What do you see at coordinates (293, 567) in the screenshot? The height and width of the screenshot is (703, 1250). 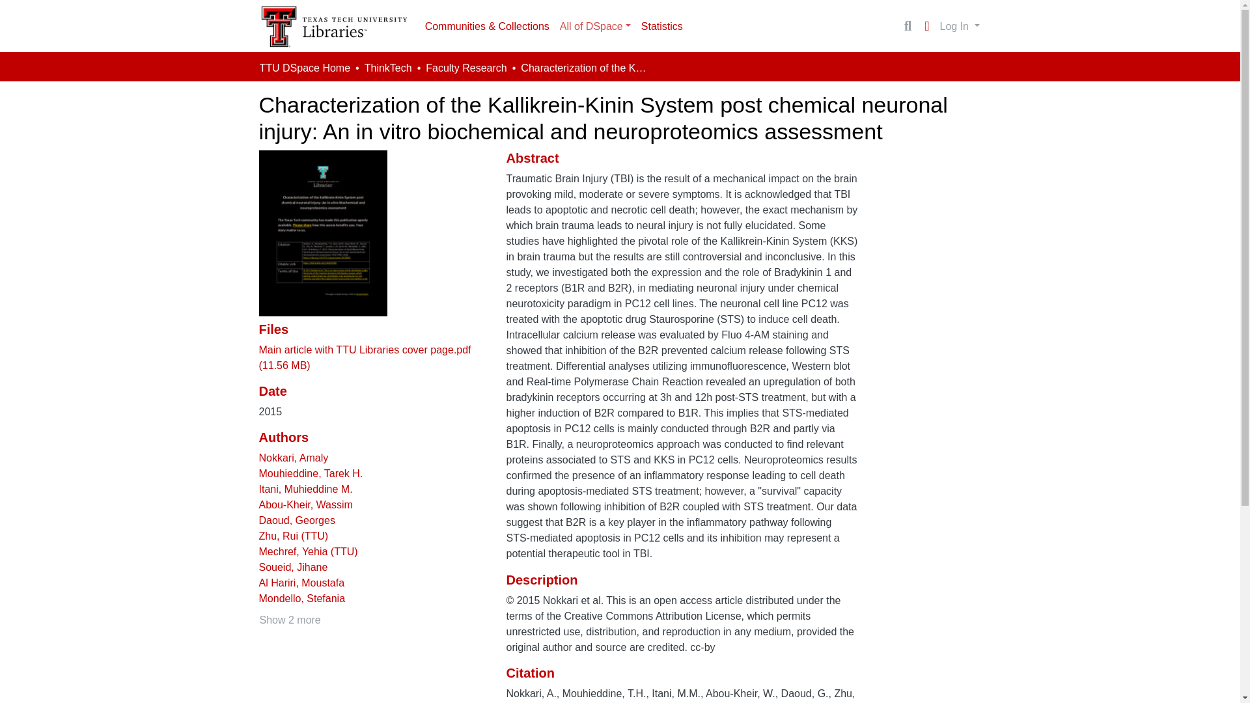 I see `Soueid, Jihane` at bounding box center [293, 567].